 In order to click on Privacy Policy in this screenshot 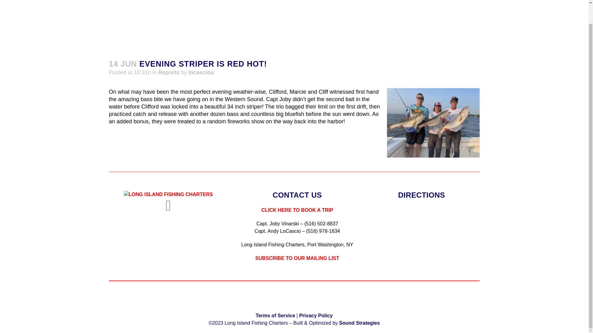, I will do `click(316, 316)`.